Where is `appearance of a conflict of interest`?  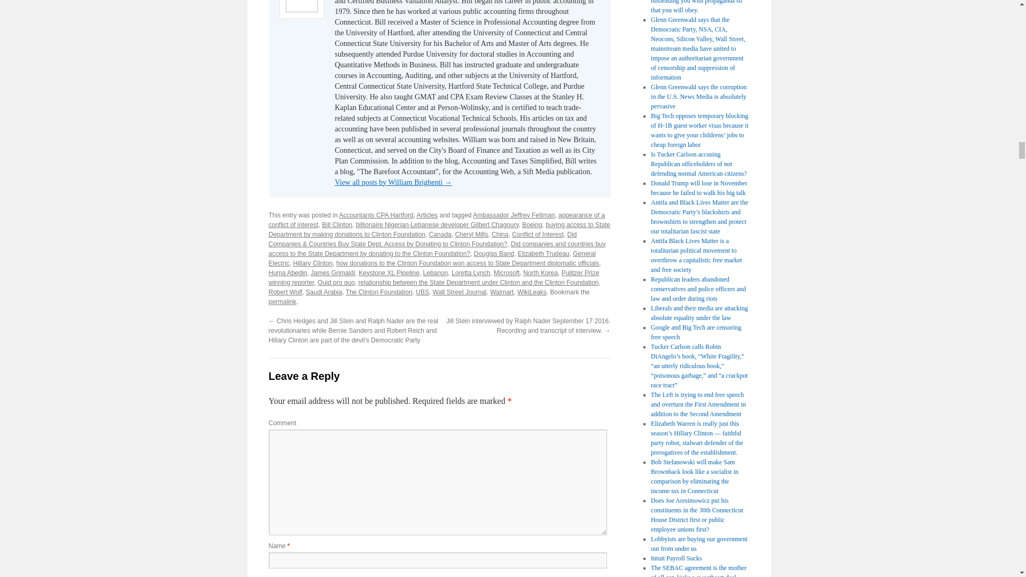 appearance of a conflict of interest is located at coordinates (436, 220).